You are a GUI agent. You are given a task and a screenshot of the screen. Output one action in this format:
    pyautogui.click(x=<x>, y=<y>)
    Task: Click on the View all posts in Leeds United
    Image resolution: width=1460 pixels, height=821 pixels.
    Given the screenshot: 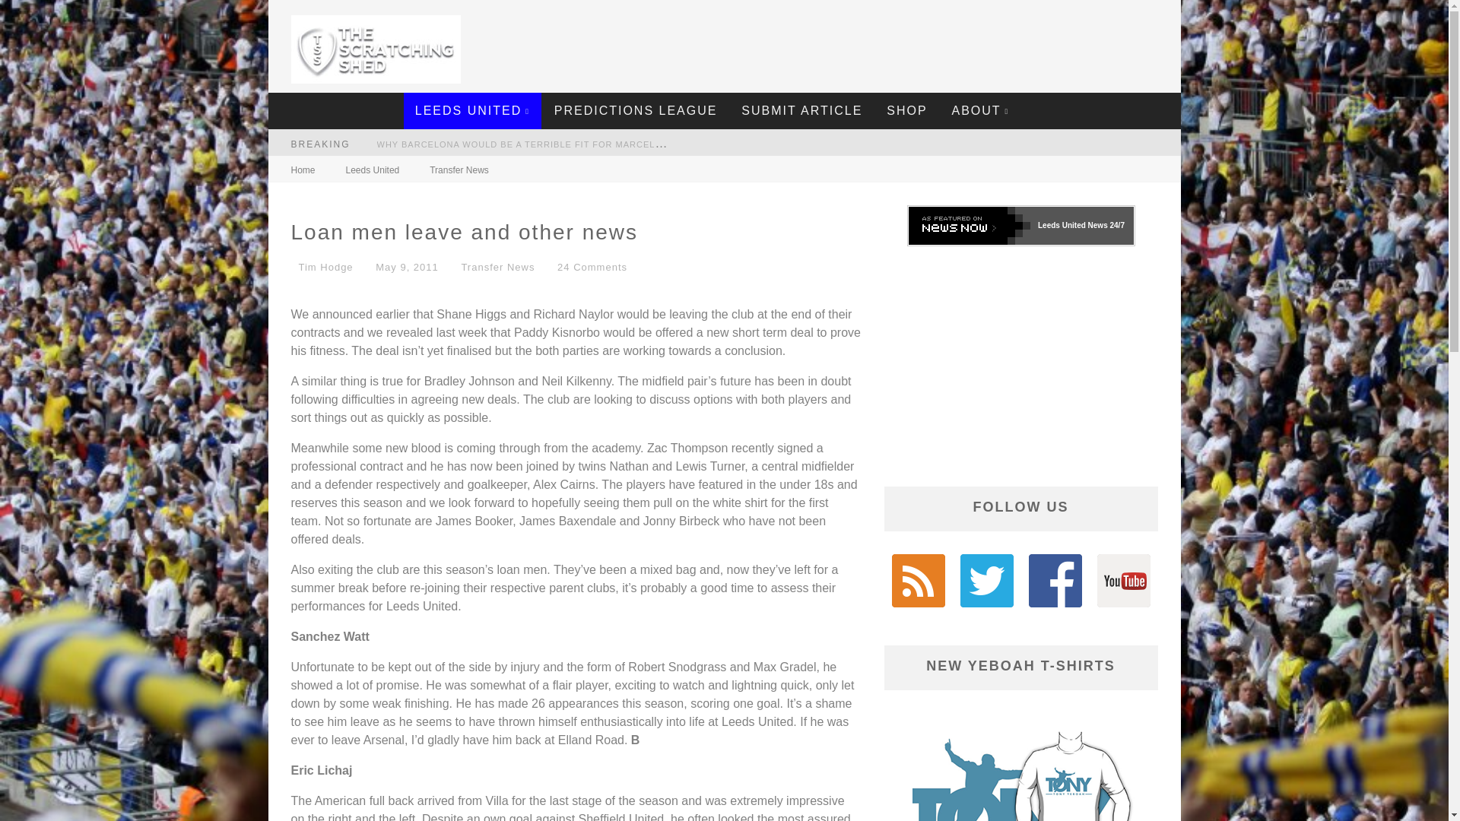 What is the action you would take?
    pyautogui.click(x=373, y=170)
    